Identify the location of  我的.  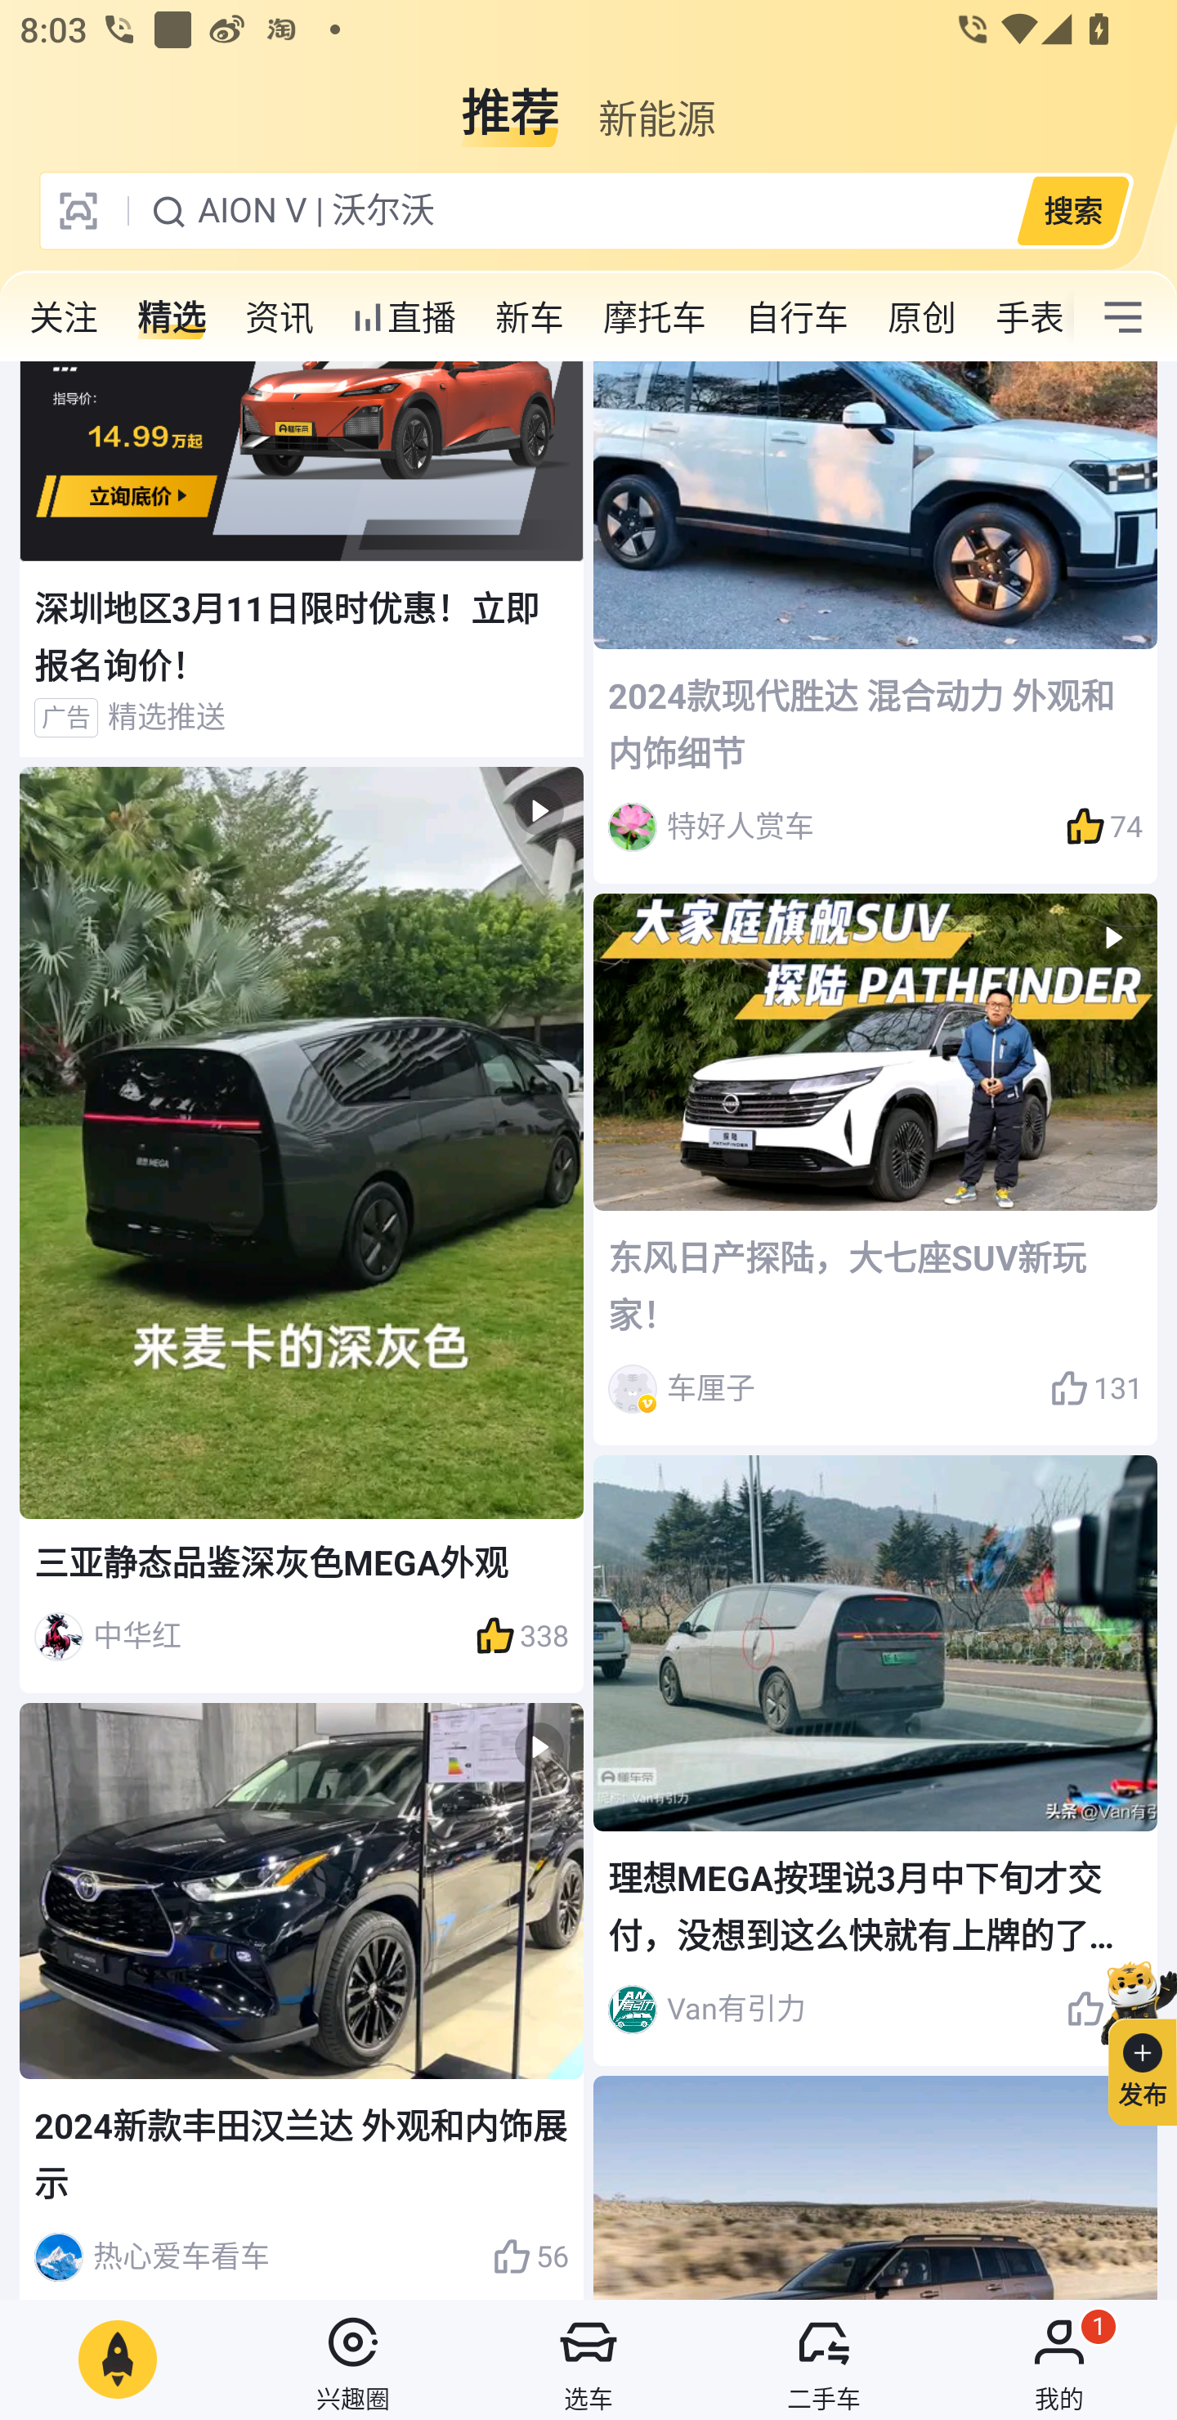
(1059, 2359).